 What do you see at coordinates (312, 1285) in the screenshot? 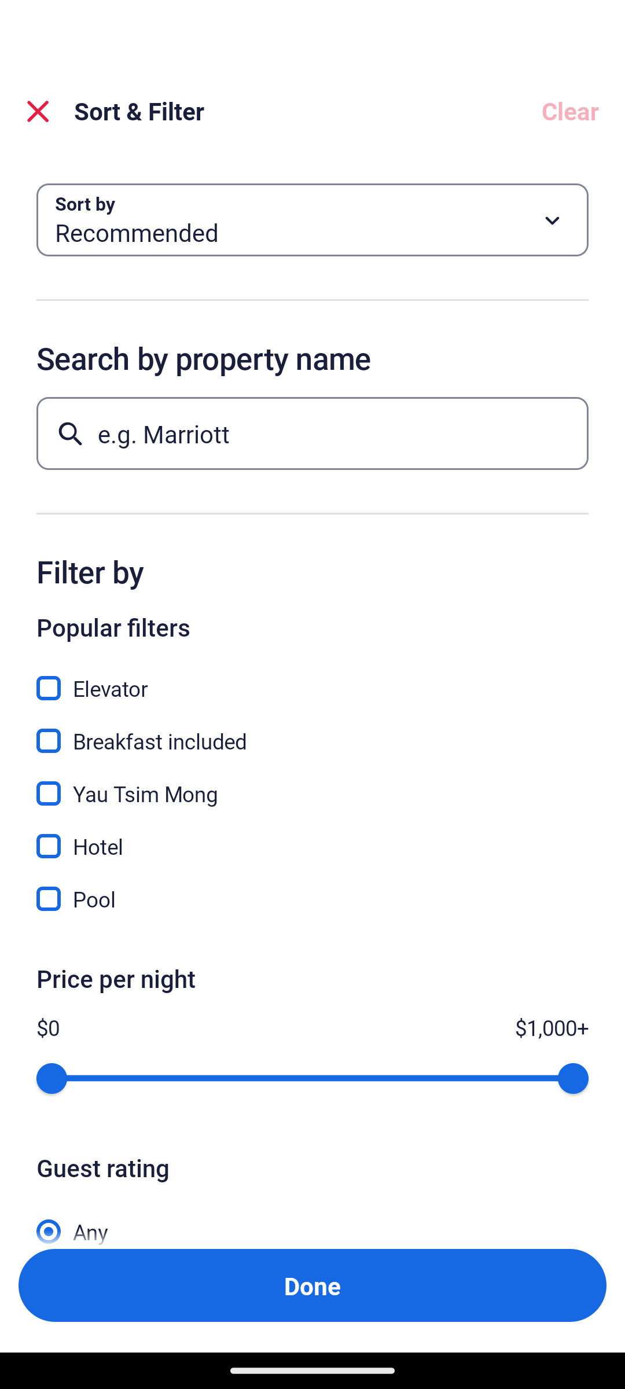
I see `Apply and close Sort and Filter Done` at bounding box center [312, 1285].